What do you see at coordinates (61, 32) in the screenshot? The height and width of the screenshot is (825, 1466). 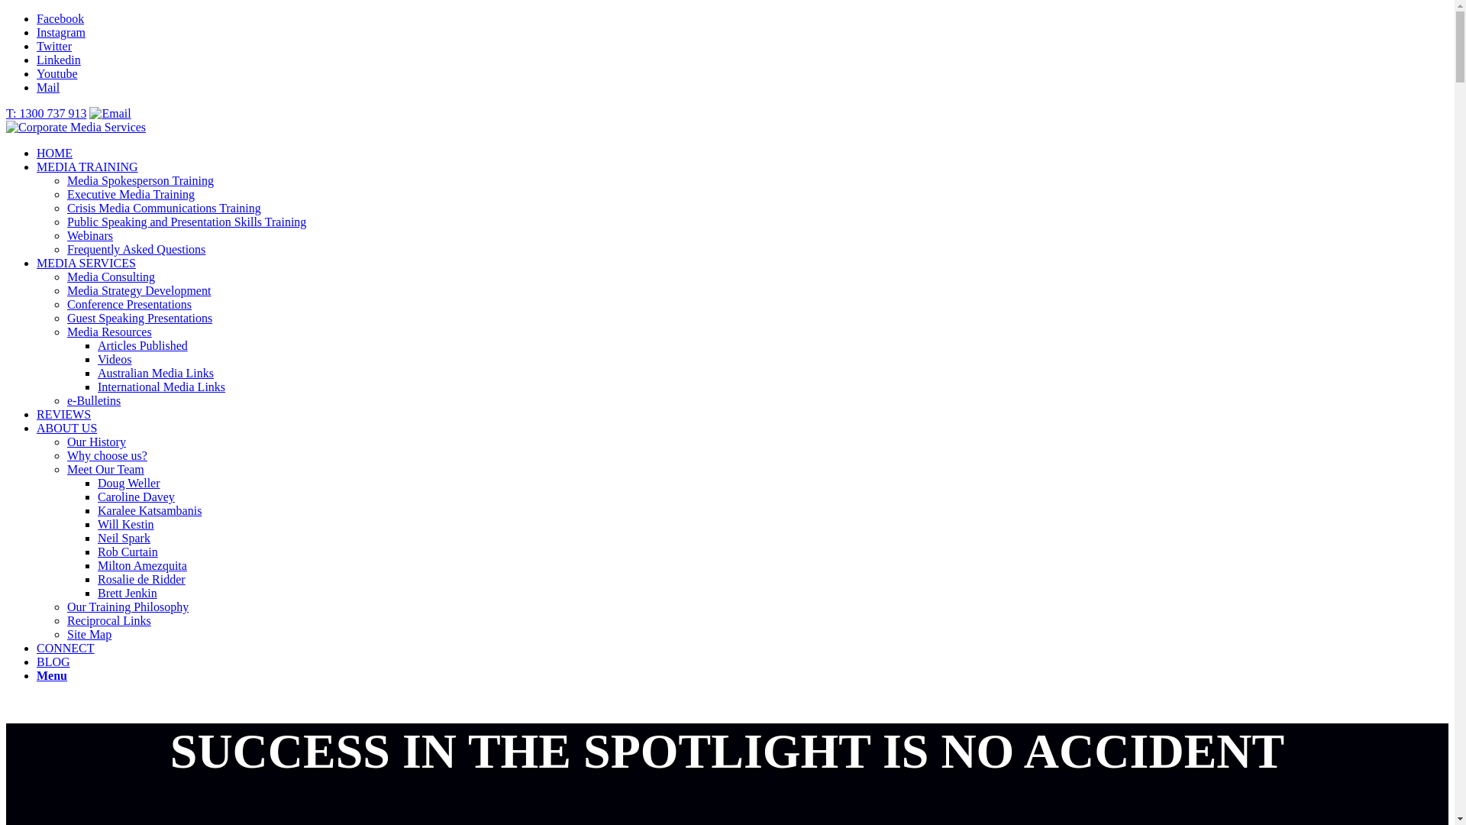 I see `Instagram` at bounding box center [61, 32].